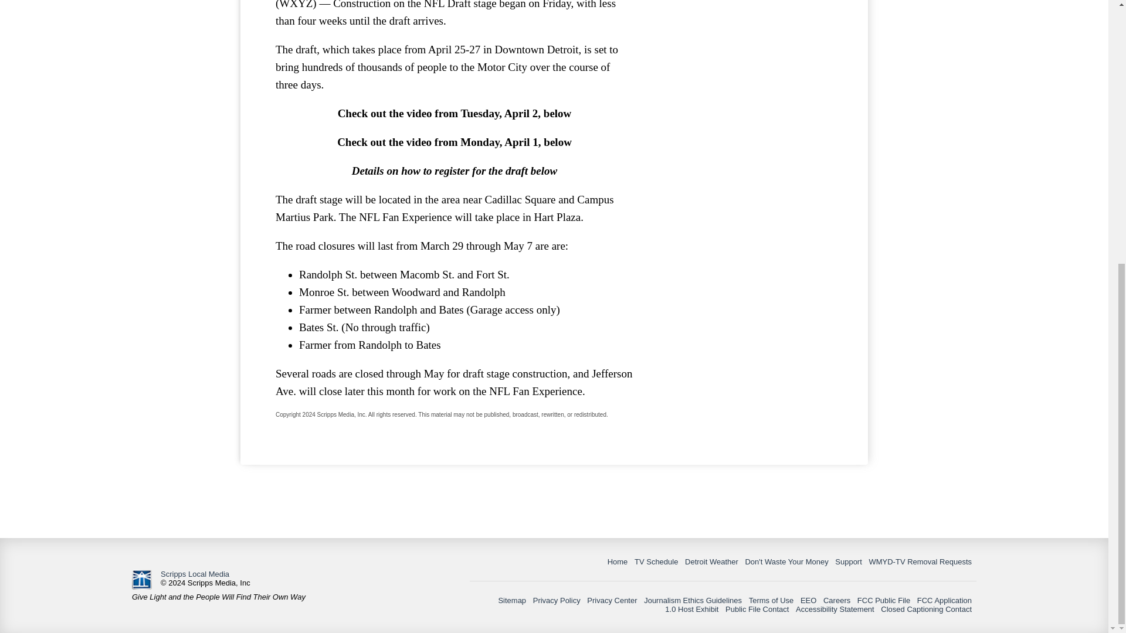 The width and height of the screenshot is (1126, 633). What do you see at coordinates (511, 600) in the screenshot?
I see `Sitemap` at bounding box center [511, 600].